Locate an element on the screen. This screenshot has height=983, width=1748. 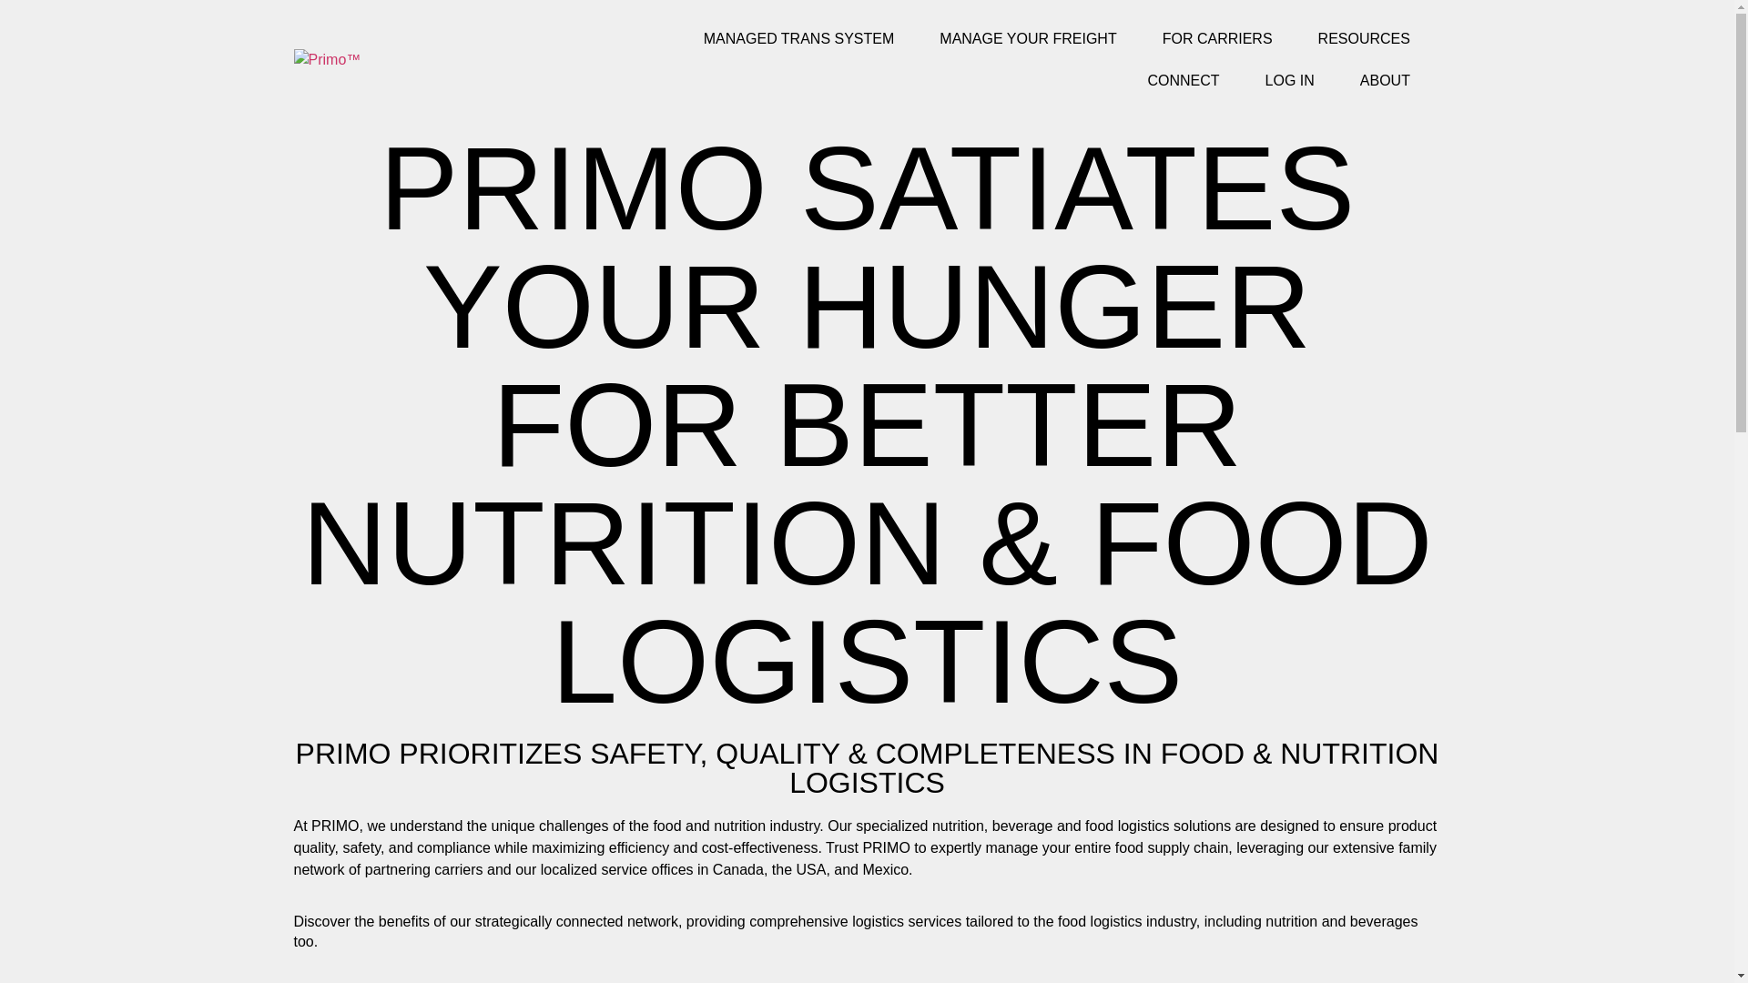
RESOURCES is located at coordinates (1364, 38).